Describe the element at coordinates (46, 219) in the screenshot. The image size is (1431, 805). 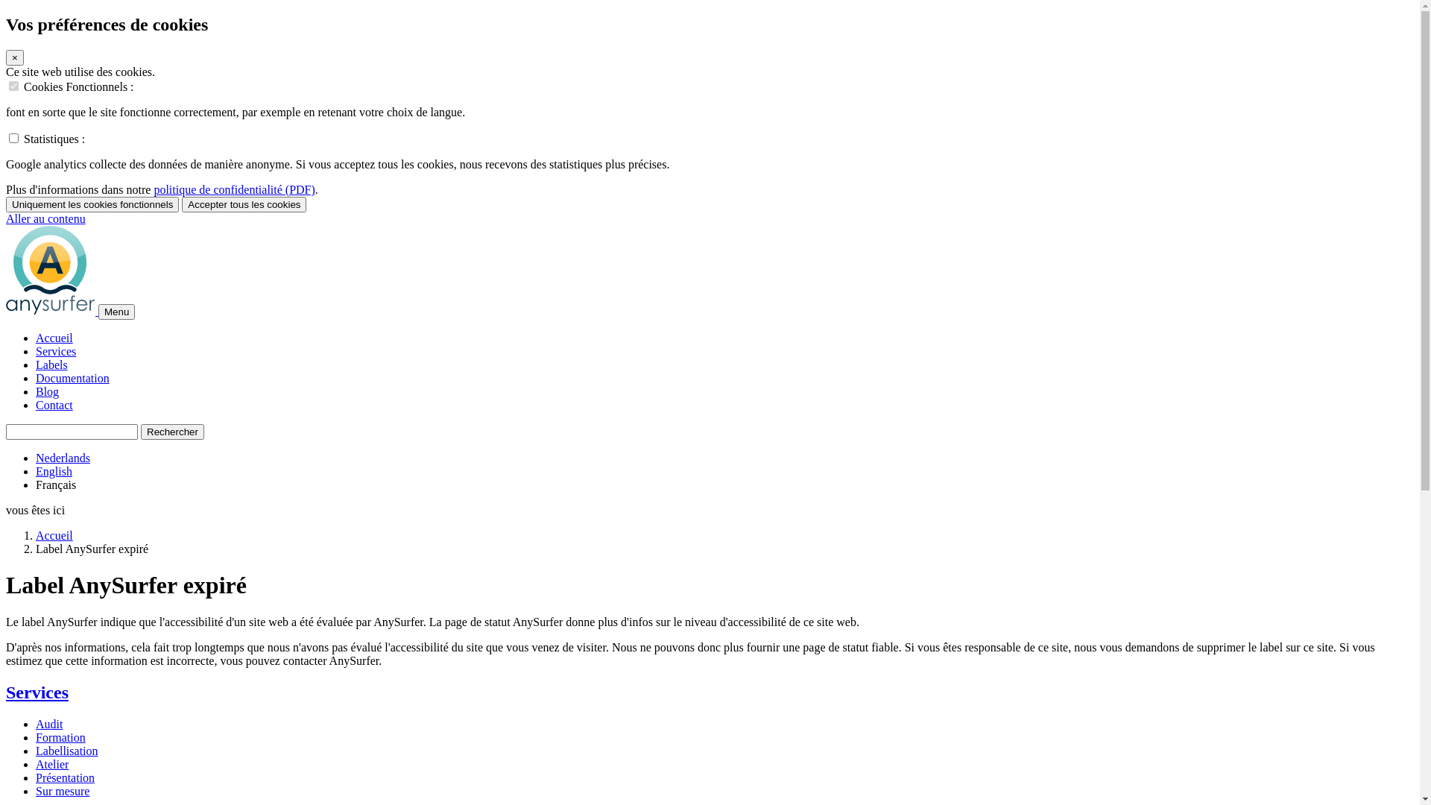
I see `Aller au contenu` at that location.